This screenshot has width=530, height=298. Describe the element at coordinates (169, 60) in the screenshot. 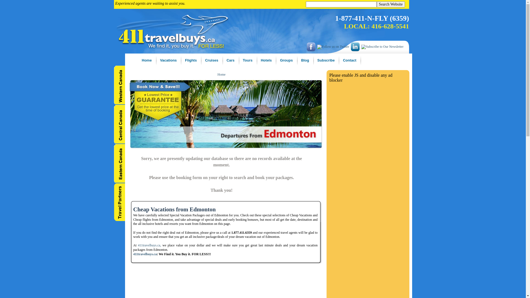

I see `Vacations` at that location.